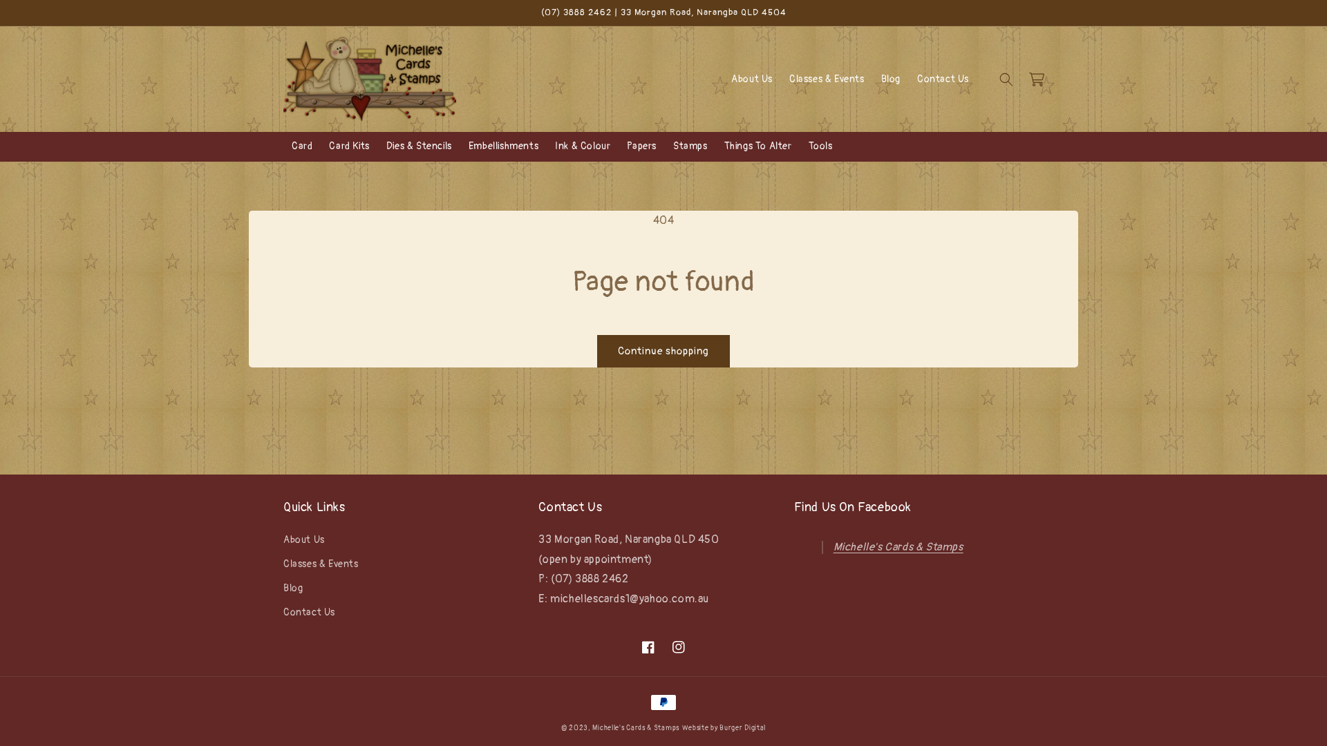 This screenshot has width=1327, height=746. What do you see at coordinates (349, 146) in the screenshot?
I see `Card Kits` at bounding box center [349, 146].